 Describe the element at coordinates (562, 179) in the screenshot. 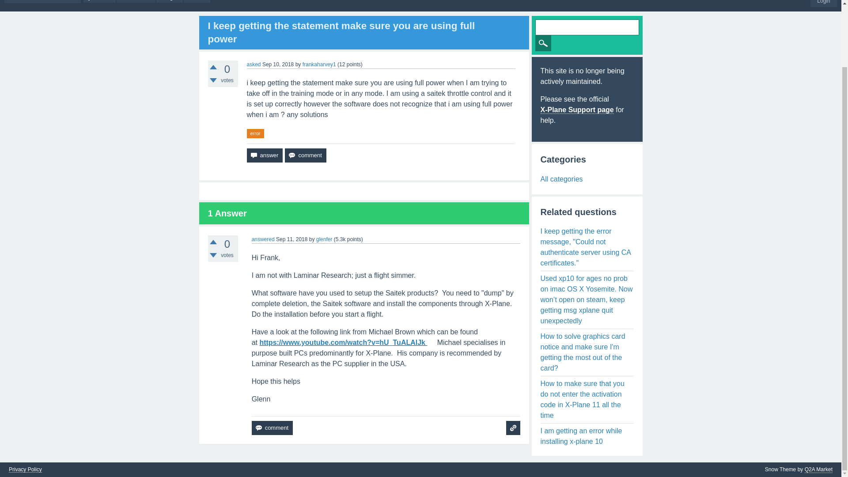

I see `All categories` at that location.